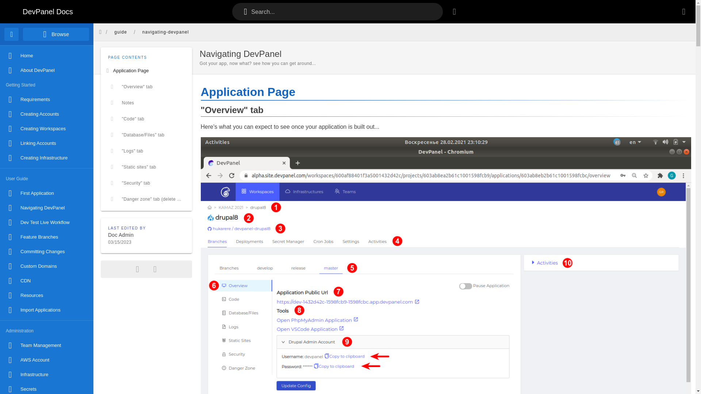  What do you see at coordinates (47, 281) in the screenshot?
I see `CDN` at bounding box center [47, 281].